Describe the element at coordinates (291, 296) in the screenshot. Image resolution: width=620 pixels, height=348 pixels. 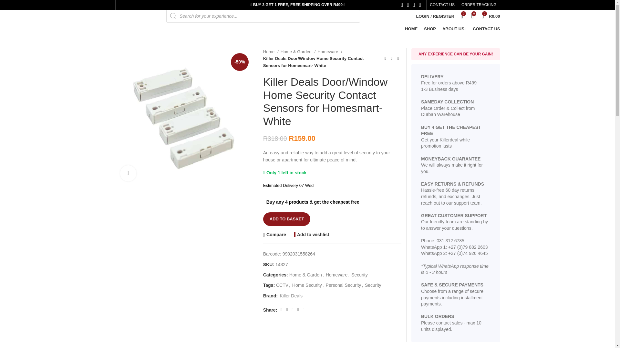
I see `CONTACT US` at that location.